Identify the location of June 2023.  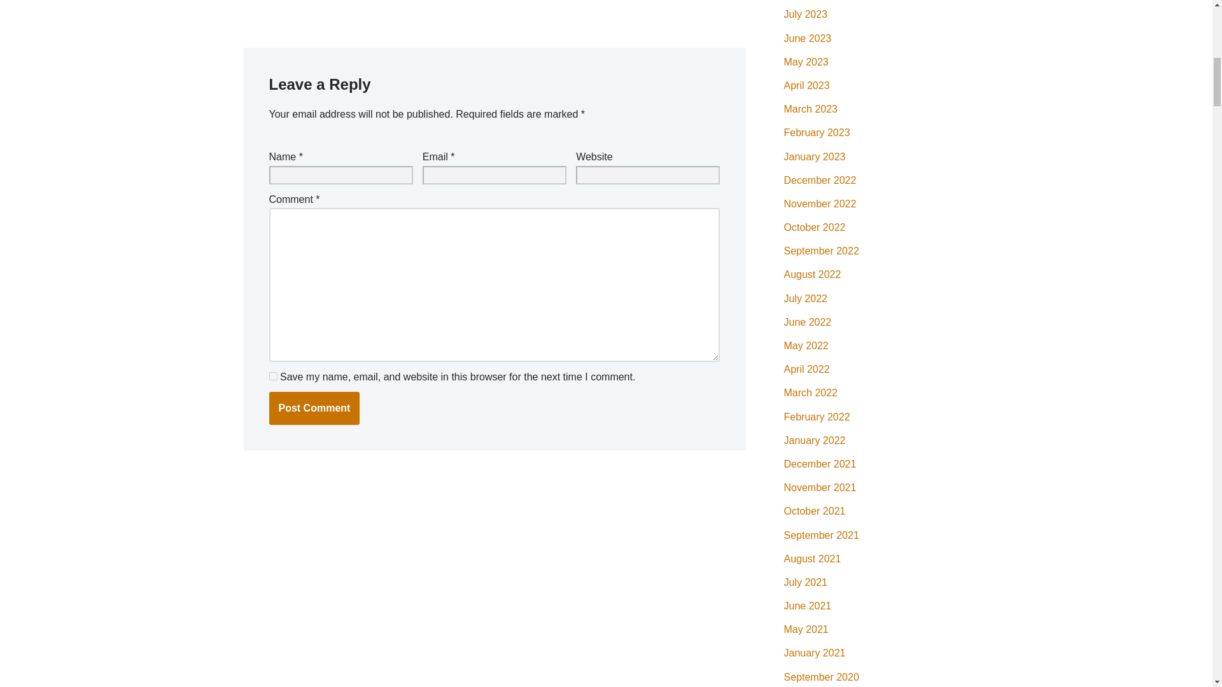
(808, 38).